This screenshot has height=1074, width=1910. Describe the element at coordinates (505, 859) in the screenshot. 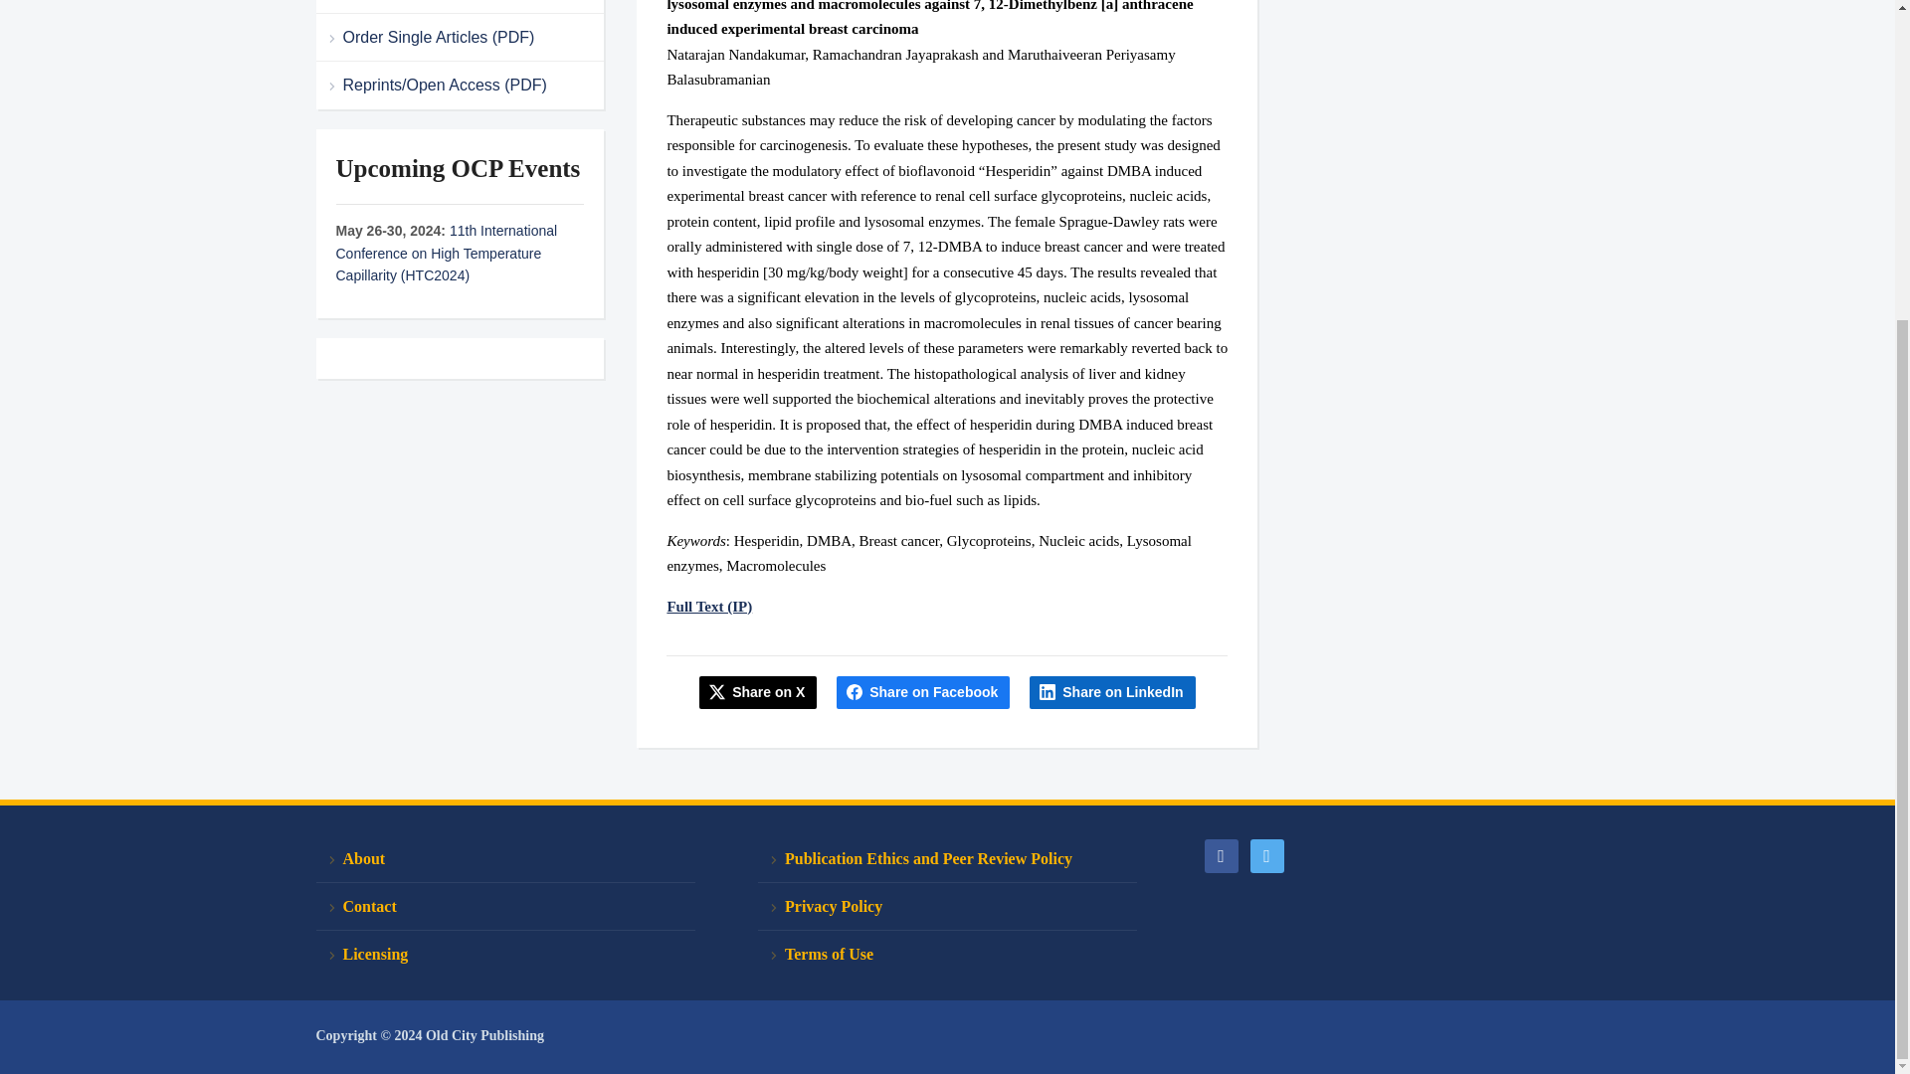

I see `About` at that location.